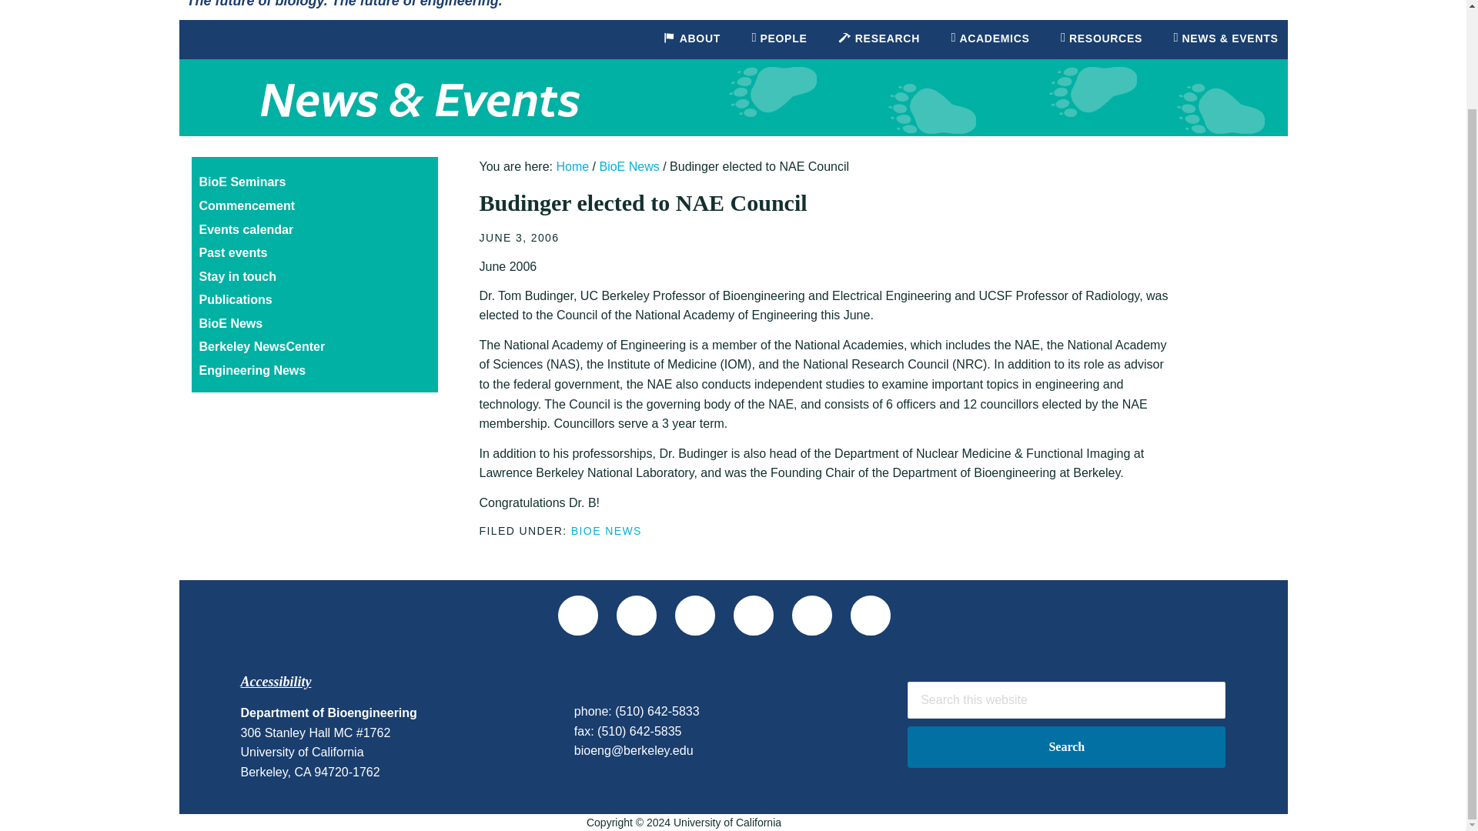  Describe the element at coordinates (878, 38) in the screenshot. I see `RESEARCH` at that location.